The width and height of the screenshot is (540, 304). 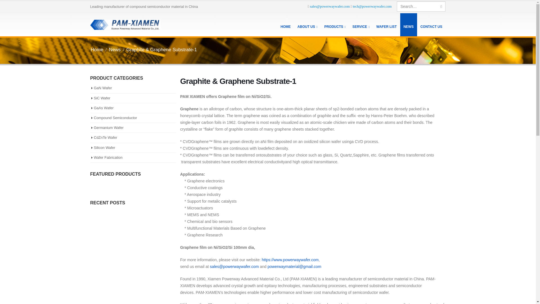 What do you see at coordinates (307, 25) in the screenshot?
I see `ABOUT US` at bounding box center [307, 25].